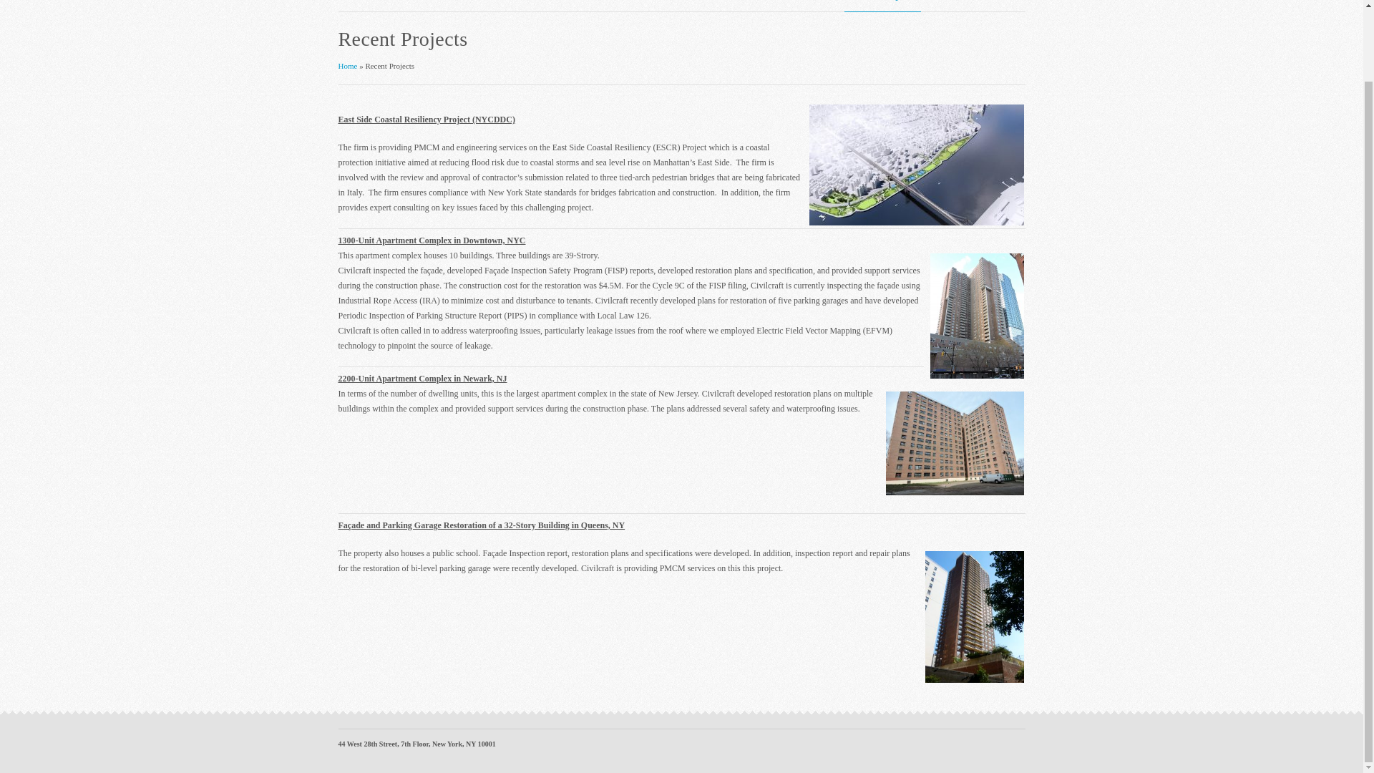  What do you see at coordinates (1002, 7) in the screenshot?
I see `Careers` at bounding box center [1002, 7].